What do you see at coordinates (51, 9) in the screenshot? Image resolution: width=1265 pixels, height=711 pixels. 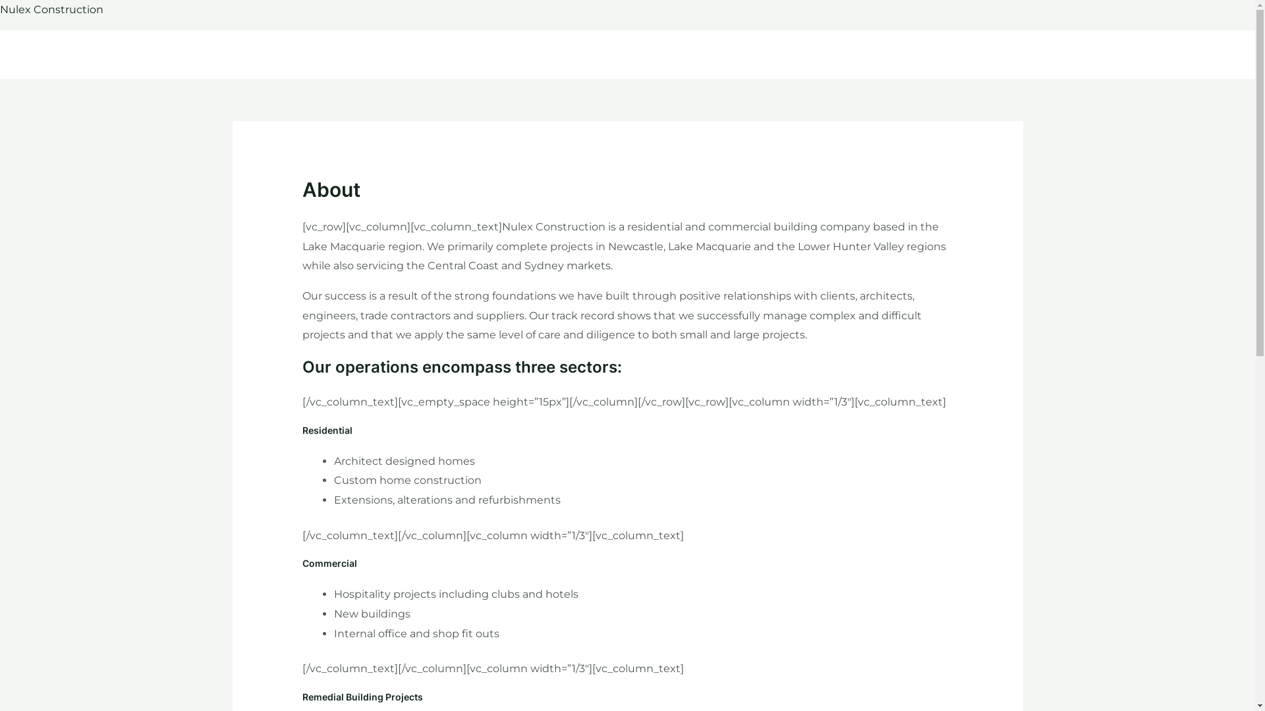 I see `Nulex Construction` at bounding box center [51, 9].